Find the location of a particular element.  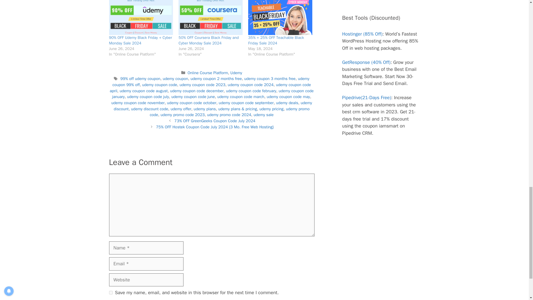

udemy coupon code january is located at coordinates (213, 94).